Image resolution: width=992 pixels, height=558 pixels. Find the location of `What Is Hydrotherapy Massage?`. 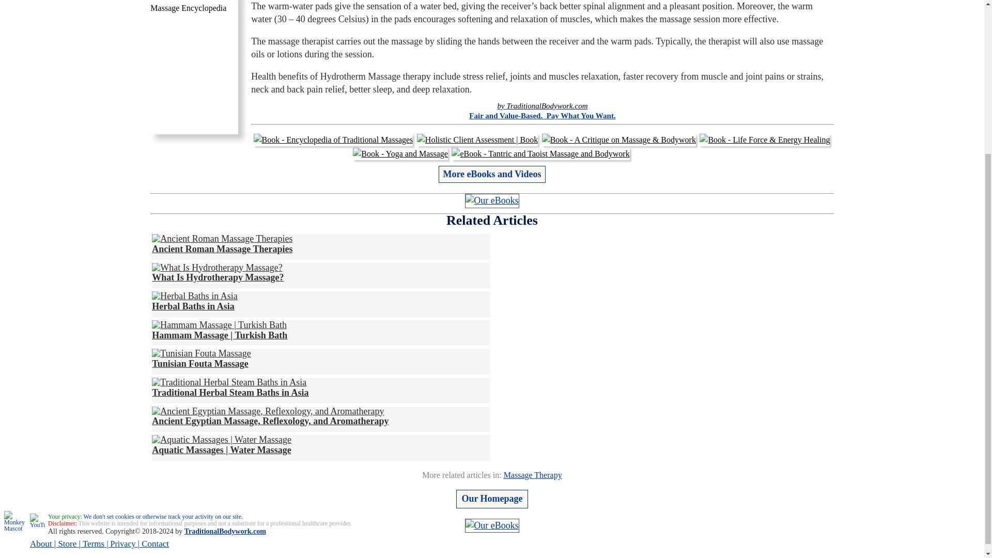

What Is Hydrotherapy Massage? is located at coordinates (216, 268).